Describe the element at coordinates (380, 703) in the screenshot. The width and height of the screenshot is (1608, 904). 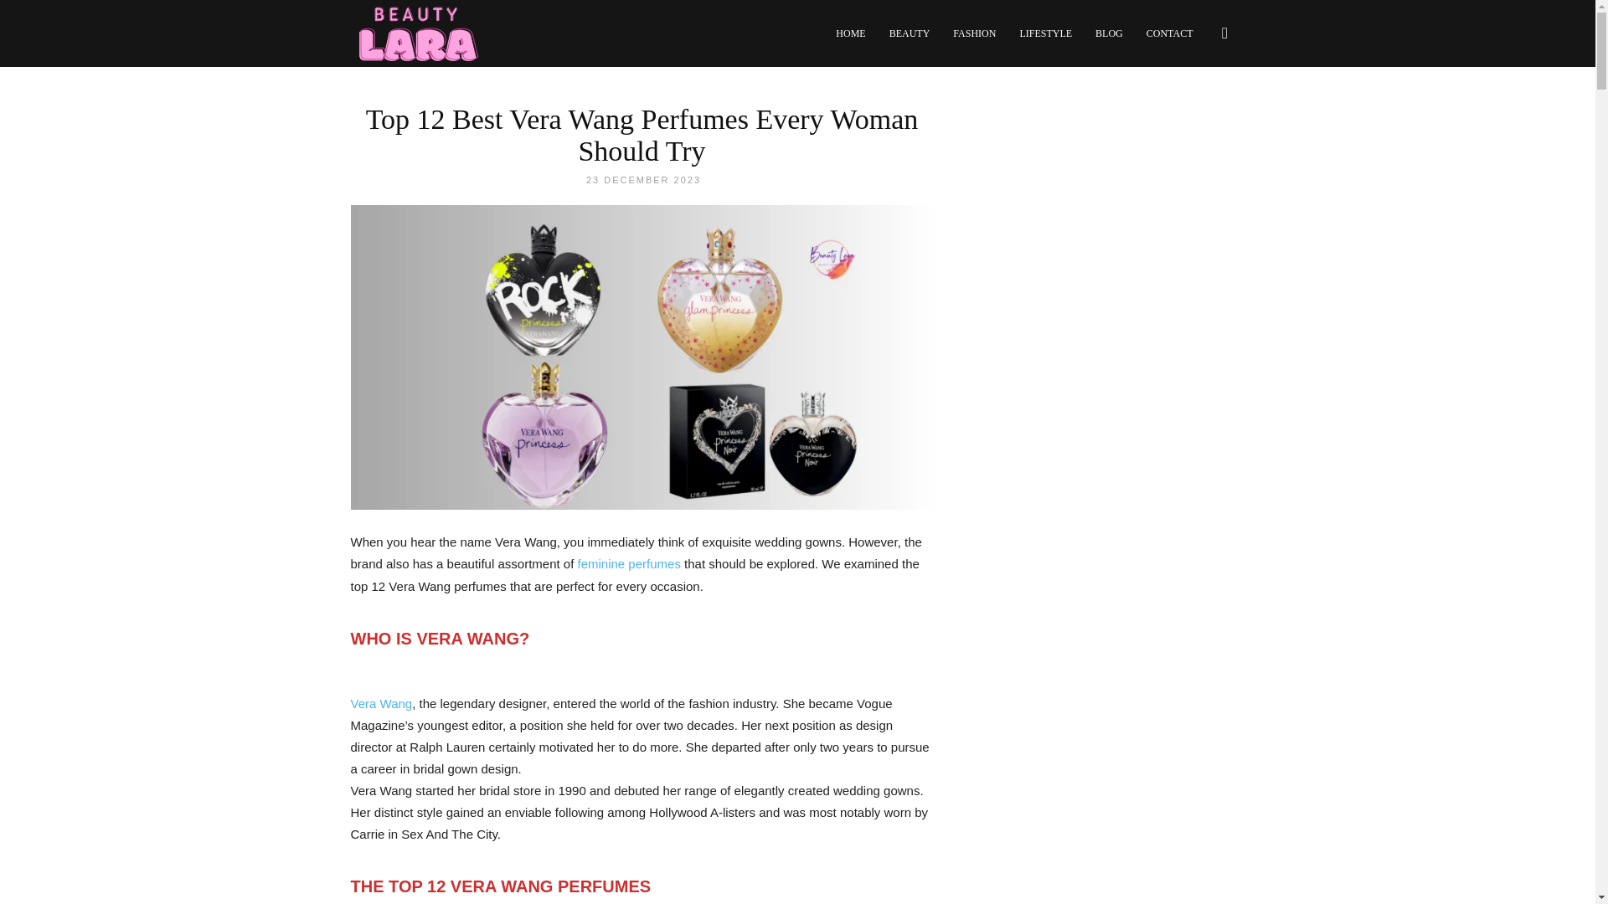
I see `Vera Wang` at that location.